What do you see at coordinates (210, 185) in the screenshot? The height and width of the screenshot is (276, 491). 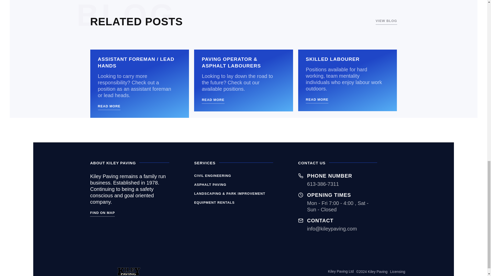 I see `ASPHALT PAVING` at bounding box center [210, 185].